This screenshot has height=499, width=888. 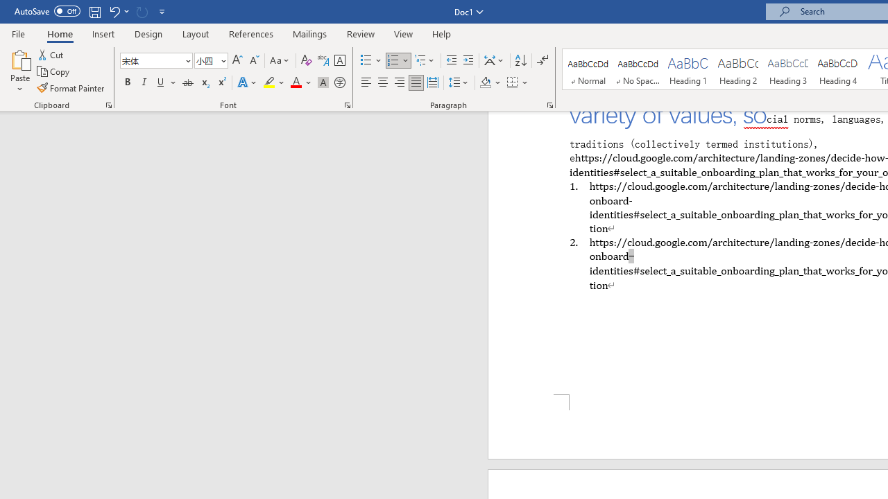 I want to click on Multilevel List, so click(x=425, y=61).